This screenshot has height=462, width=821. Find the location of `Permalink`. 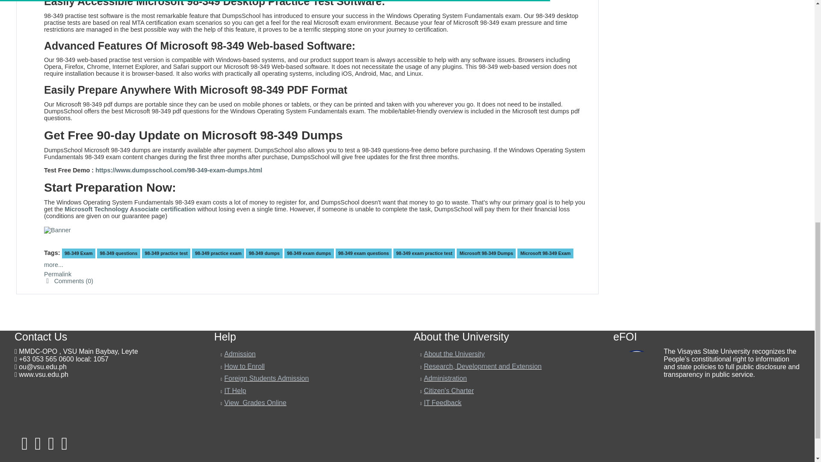

Permalink is located at coordinates (58, 274).